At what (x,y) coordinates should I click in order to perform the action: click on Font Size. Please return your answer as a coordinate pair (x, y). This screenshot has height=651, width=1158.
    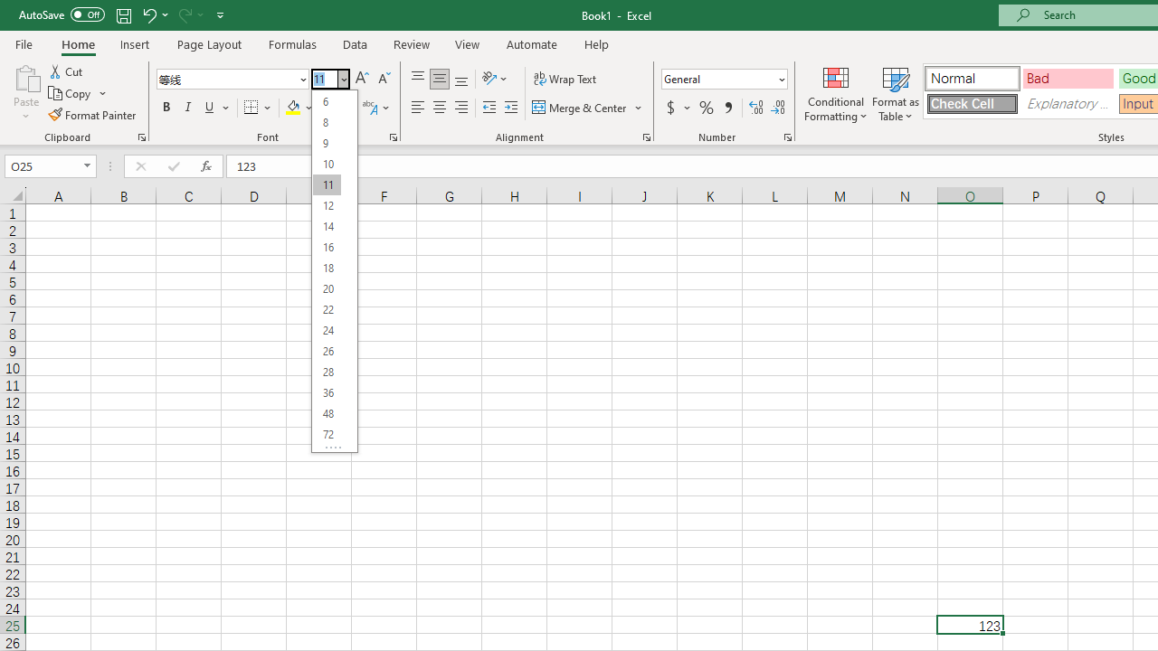
    Looking at the image, I should click on (324, 79).